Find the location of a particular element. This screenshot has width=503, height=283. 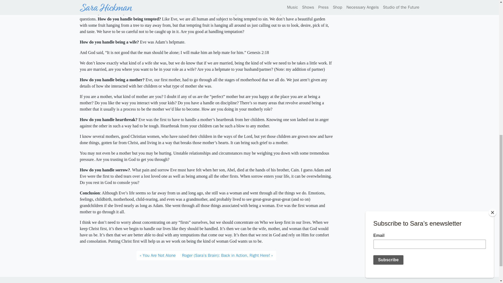

You Are Not Alone is located at coordinates (157, 255).